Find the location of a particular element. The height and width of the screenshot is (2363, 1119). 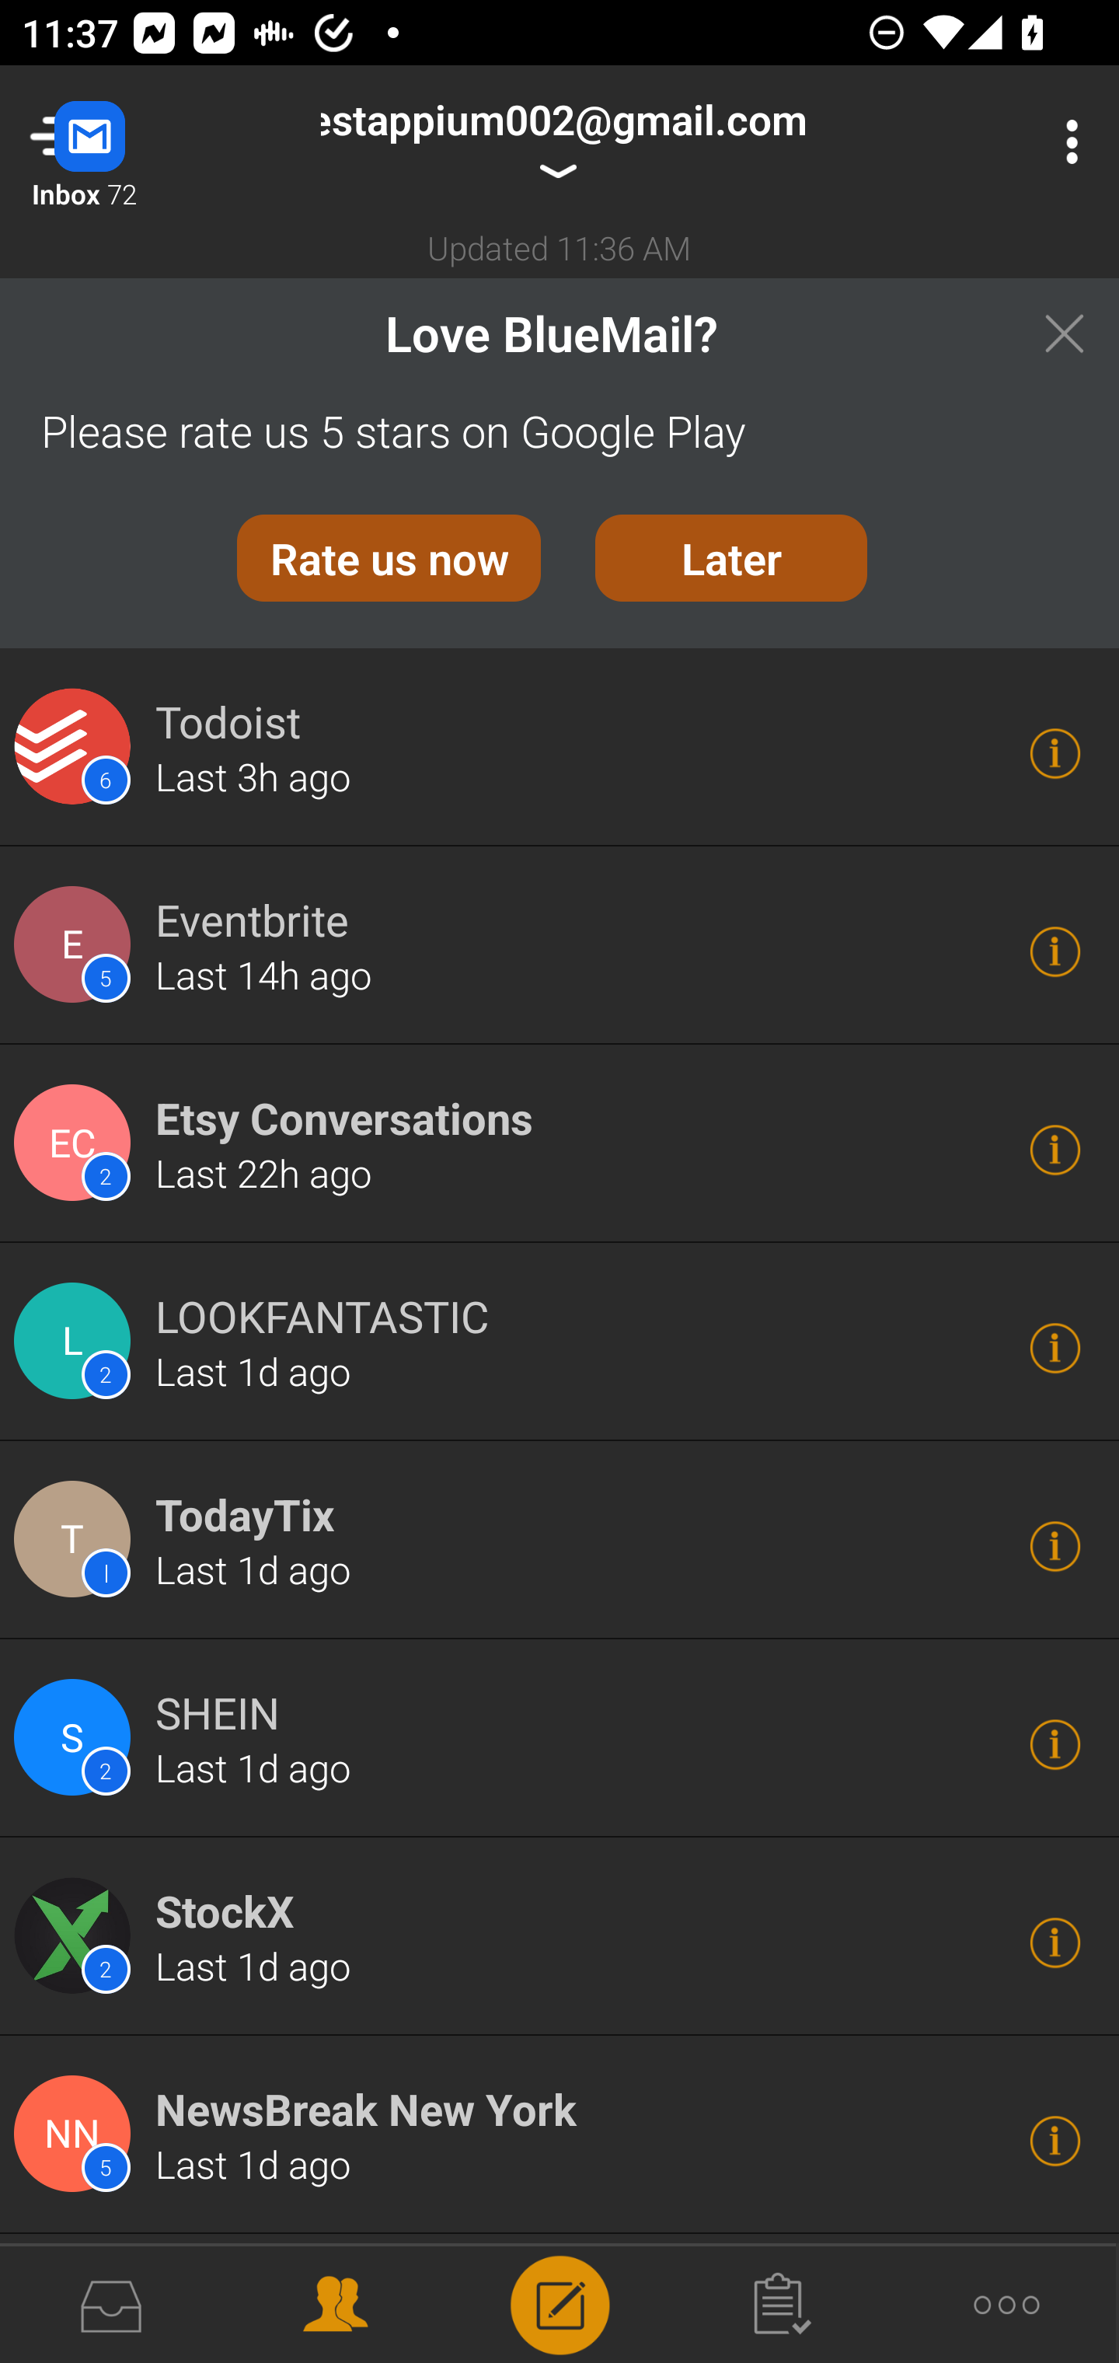

Navigate up is located at coordinates (123, 141).